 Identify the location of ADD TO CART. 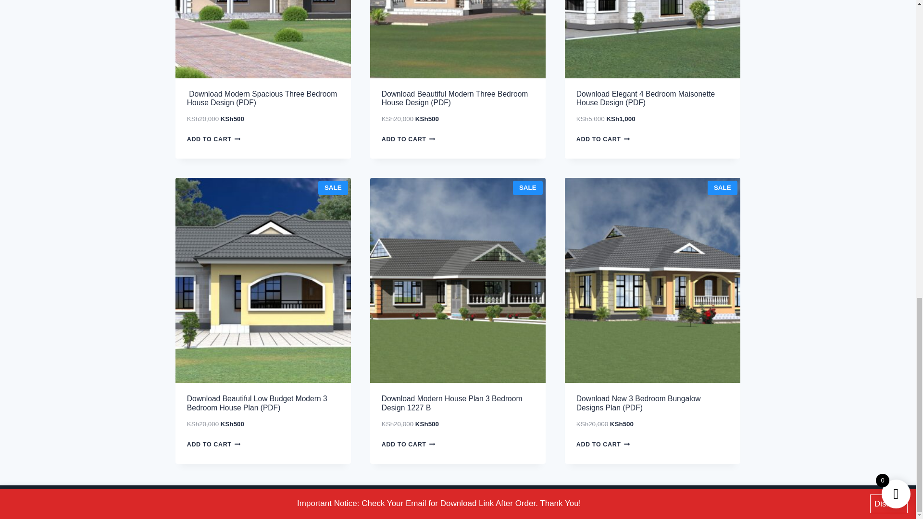
(216, 444).